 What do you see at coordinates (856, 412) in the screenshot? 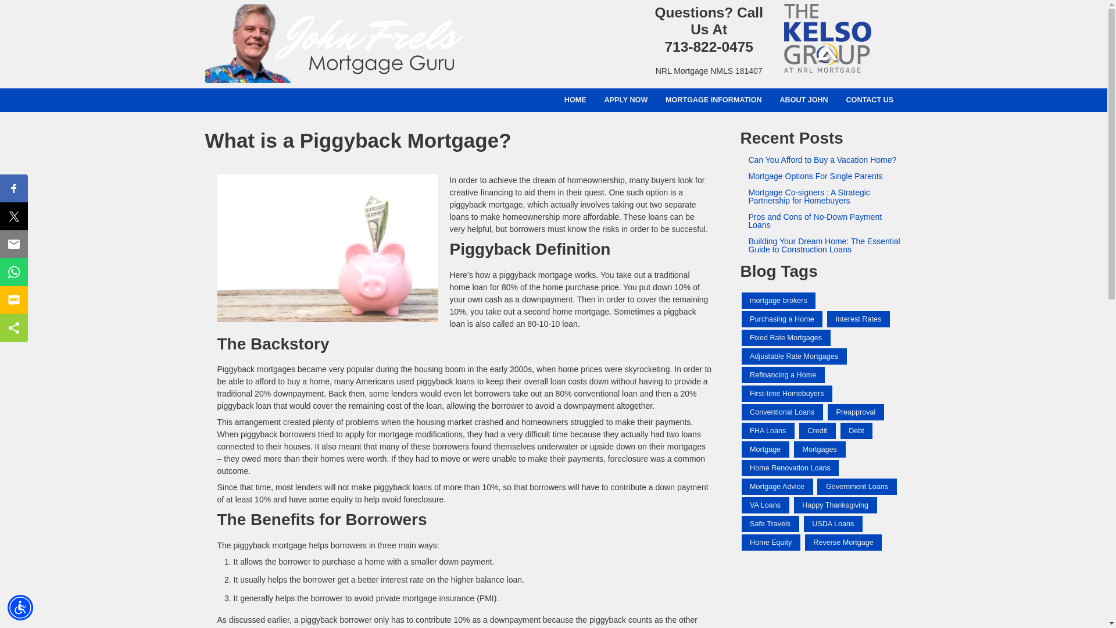
I see `Preapproval` at bounding box center [856, 412].